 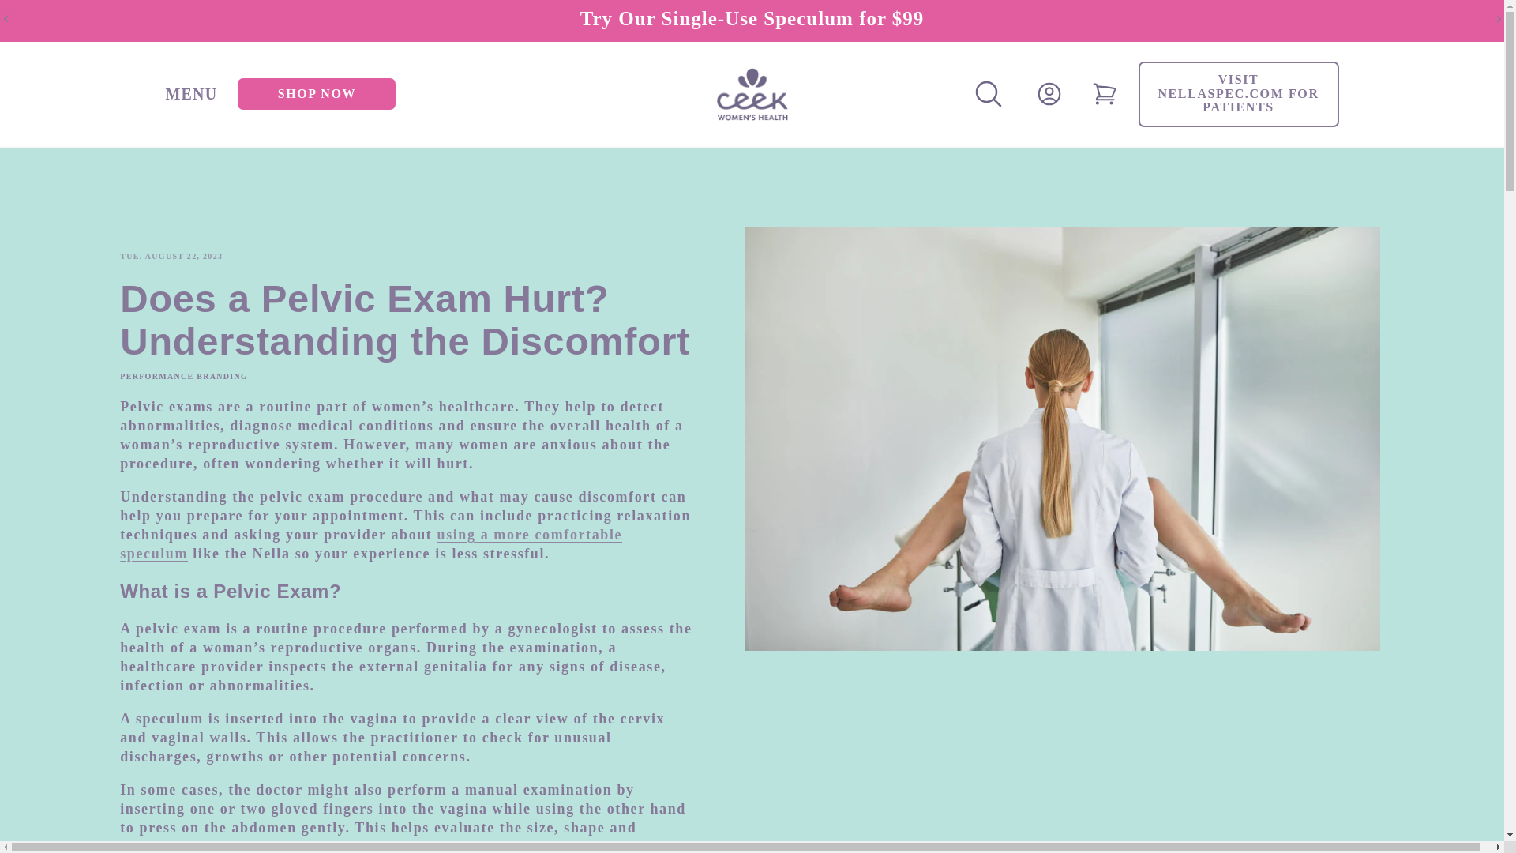 What do you see at coordinates (1049, 93) in the screenshot?
I see `Log in` at bounding box center [1049, 93].